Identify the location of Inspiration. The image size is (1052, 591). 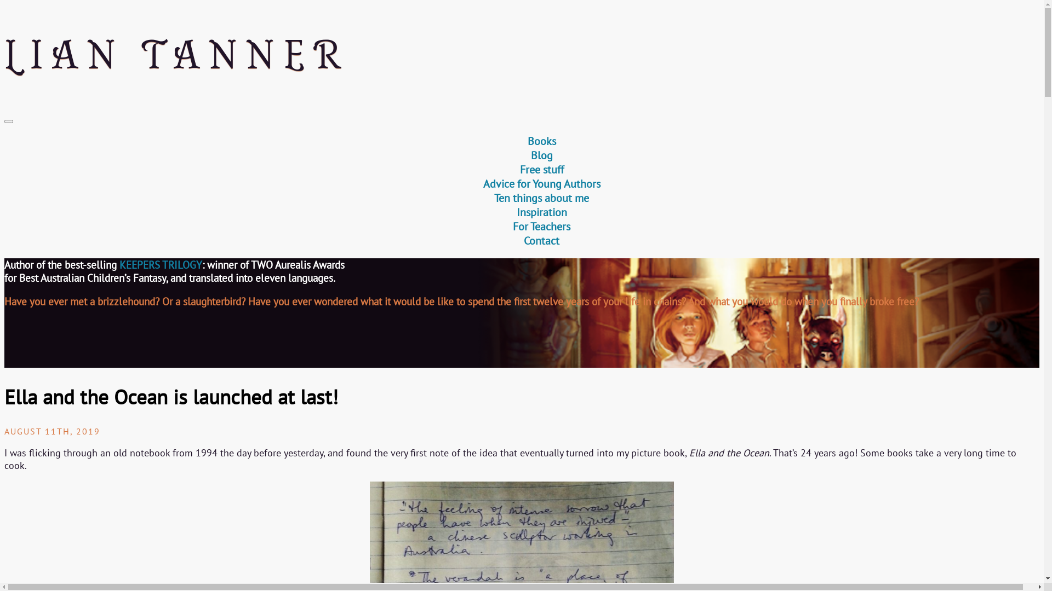
(541, 212).